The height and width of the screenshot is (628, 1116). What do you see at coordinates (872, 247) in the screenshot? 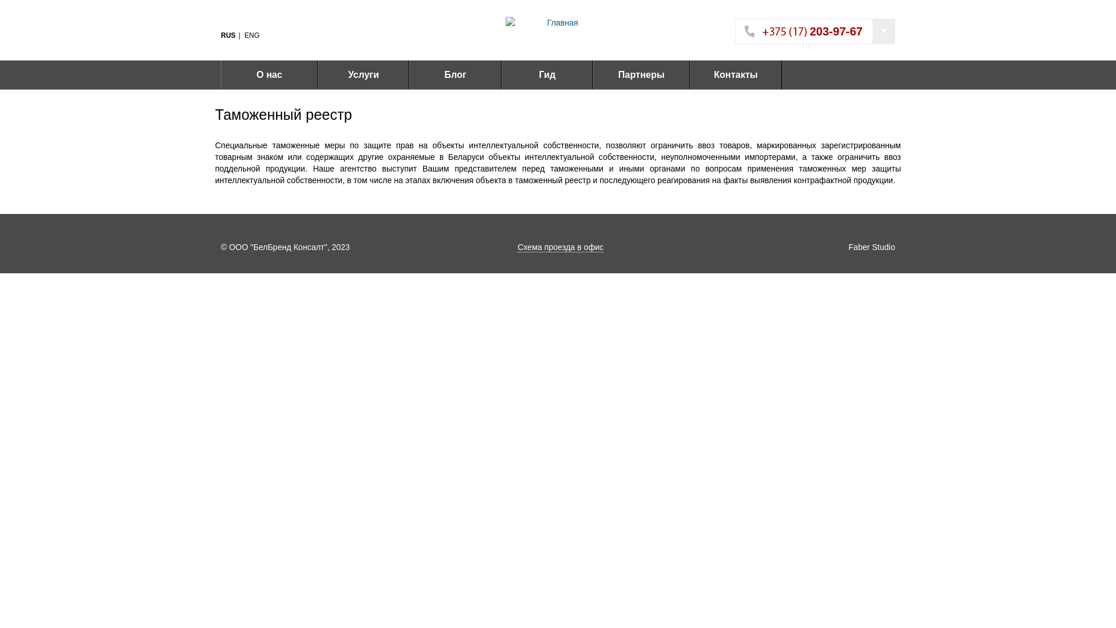
I see `Faber Studio` at bounding box center [872, 247].